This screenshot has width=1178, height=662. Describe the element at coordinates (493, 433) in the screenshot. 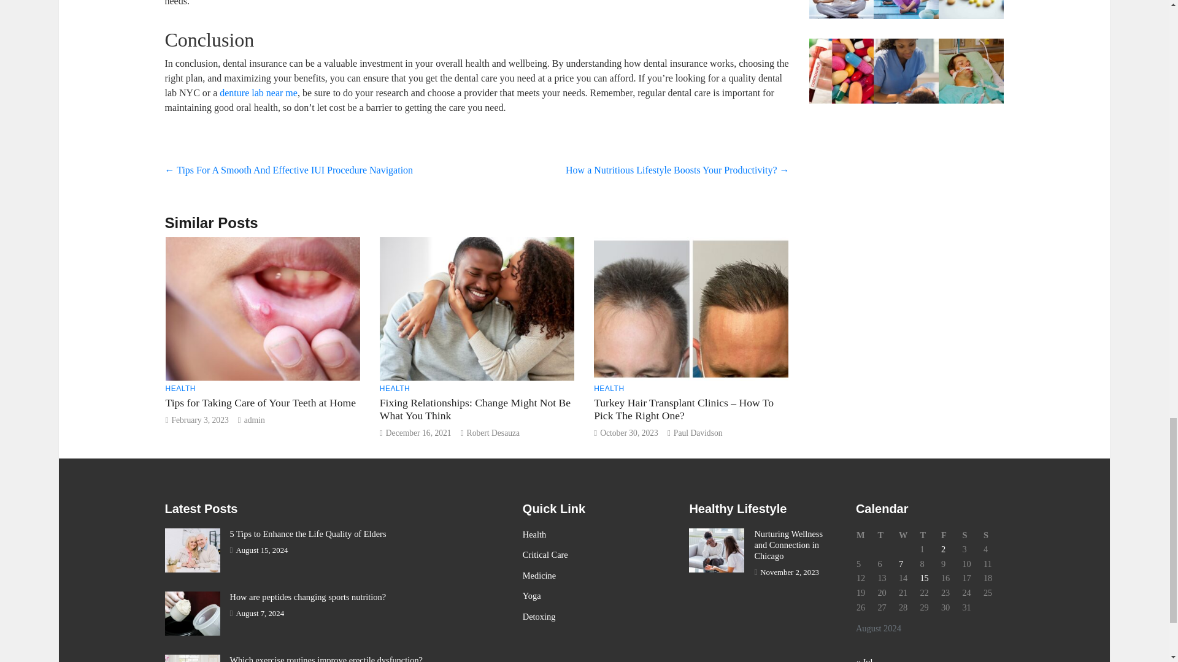

I see `Robert Desauza` at that location.